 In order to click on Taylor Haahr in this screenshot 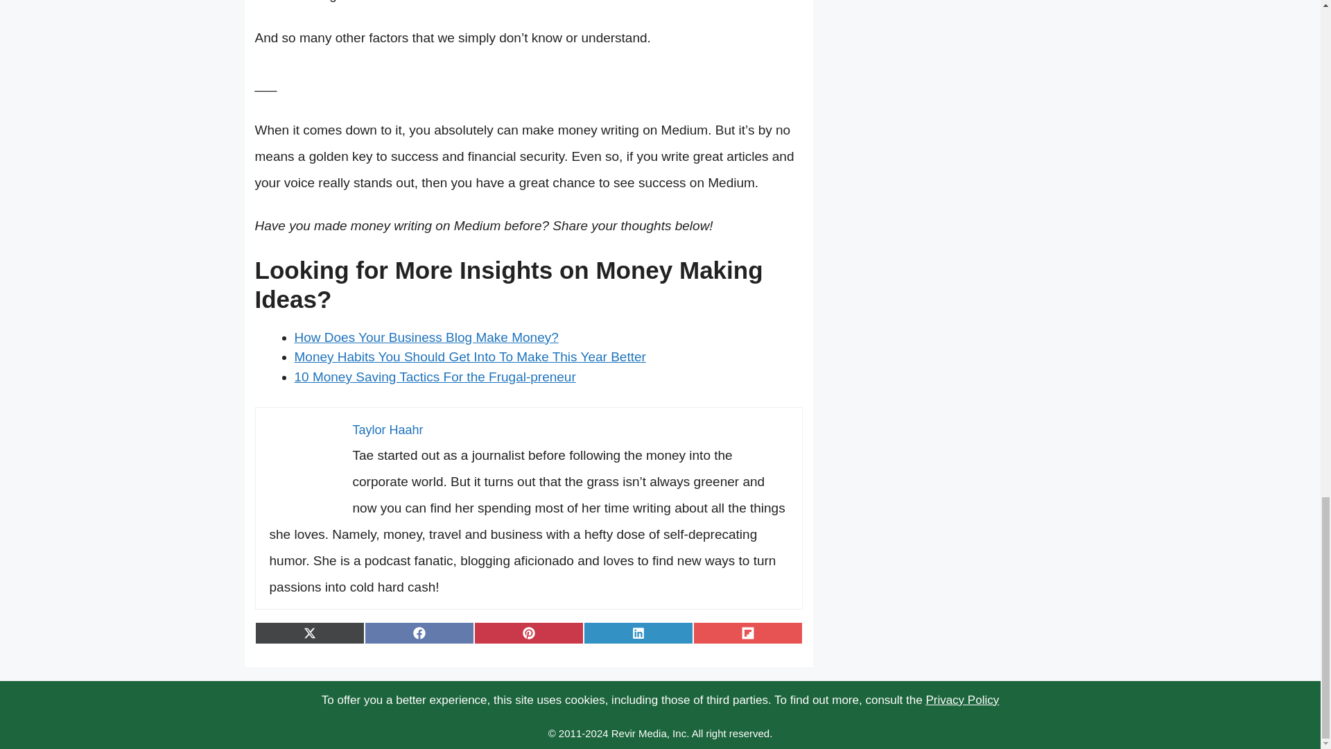, I will do `click(388, 430)`.